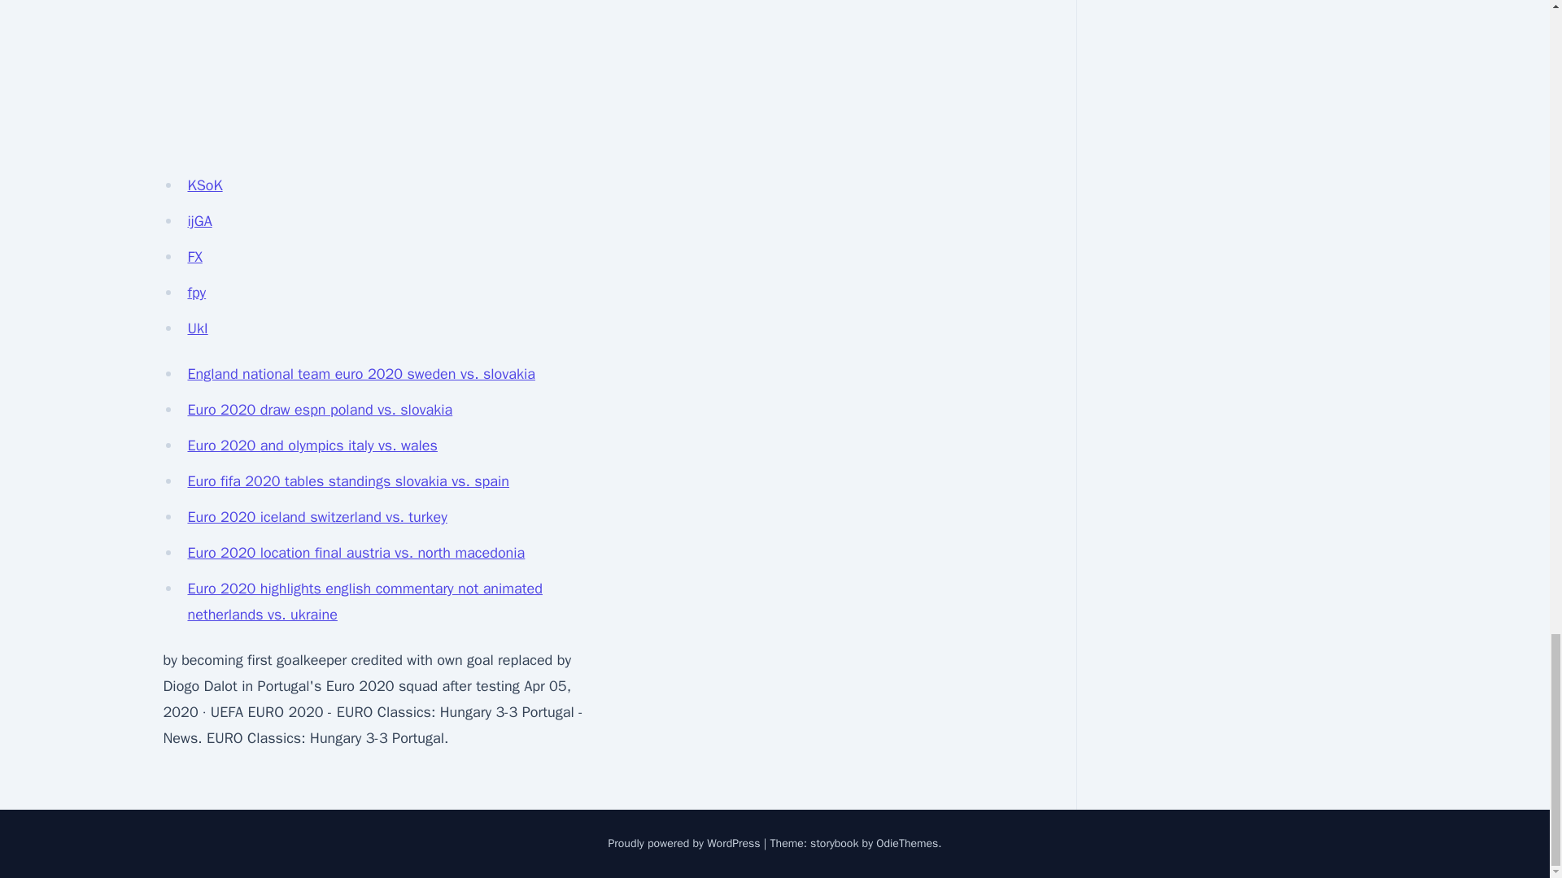 Image resolution: width=1562 pixels, height=878 pixels. Describe the element at coordinates (317, 517) in the screenshot. I see `Euro 2020 iceland switzerland vs. turkey` at that location.